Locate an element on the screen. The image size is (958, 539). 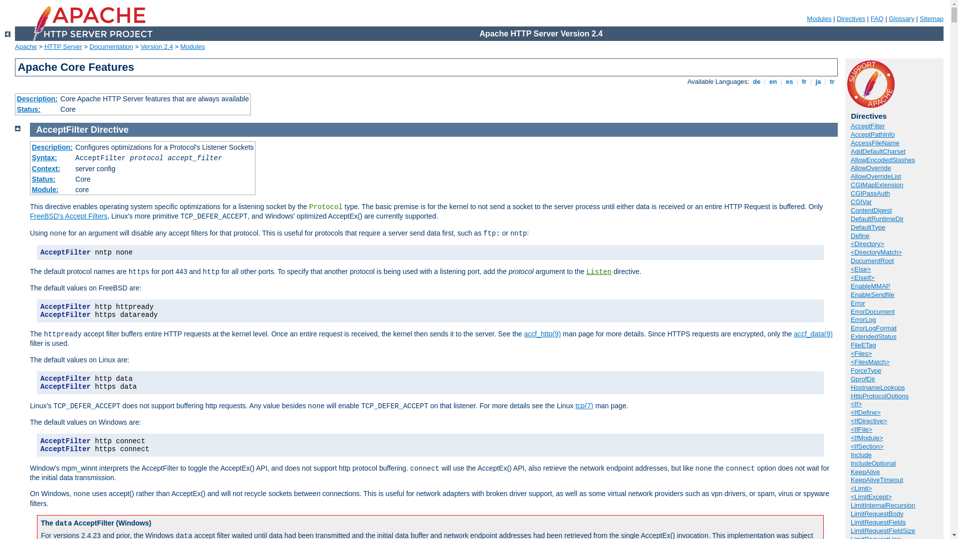
Modules is located at coordinates (193, 47).